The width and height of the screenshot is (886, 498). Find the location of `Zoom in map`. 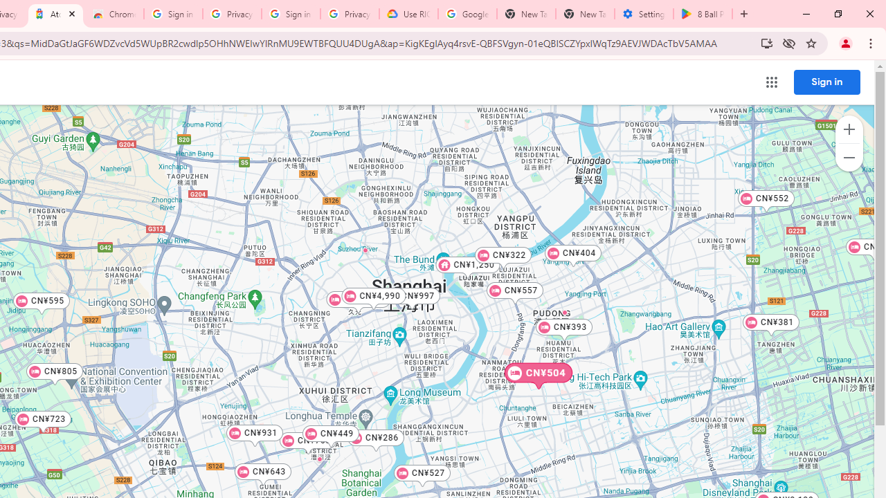

Zoom in map is located at coordinates (849, 129).